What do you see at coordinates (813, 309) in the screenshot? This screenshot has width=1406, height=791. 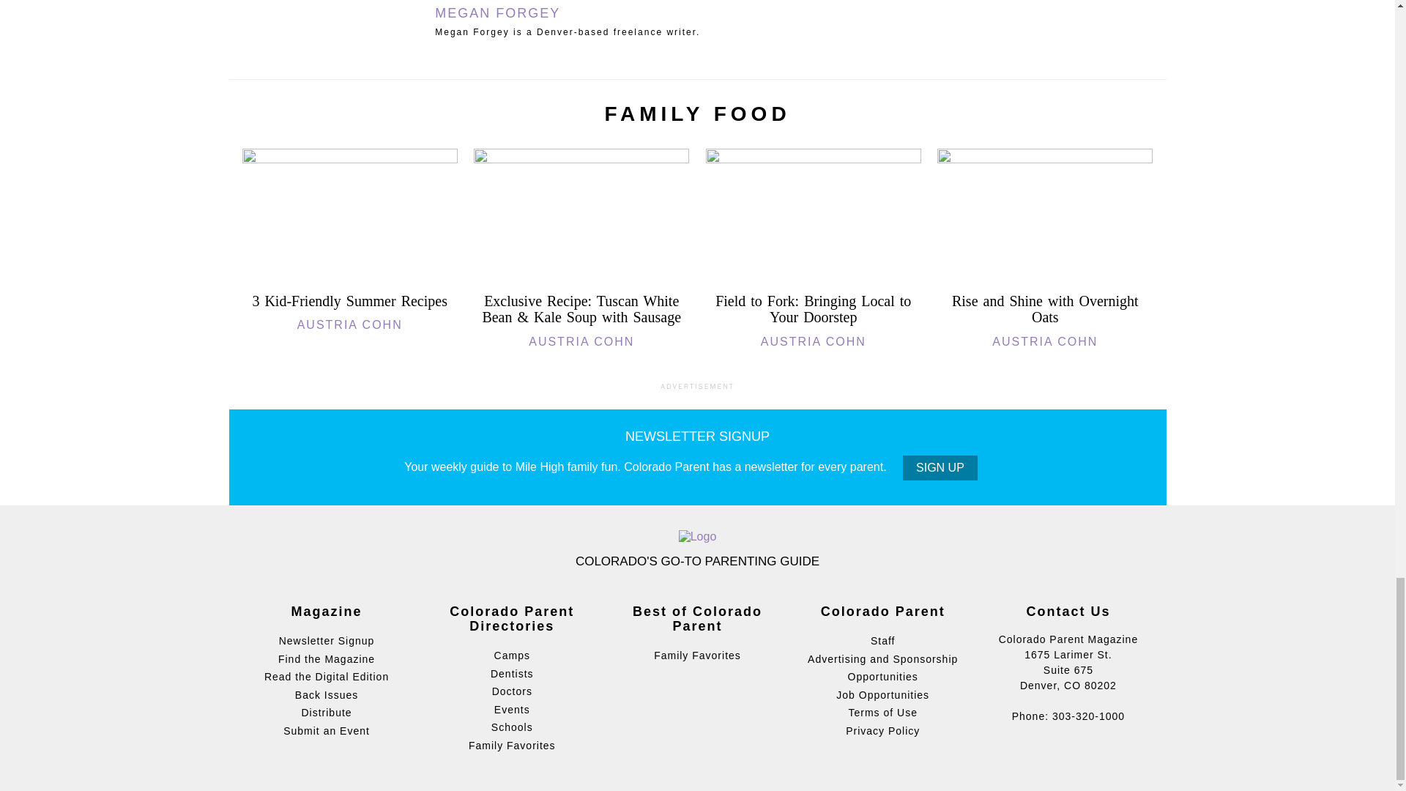 I see `Field to Fork: Bringing Local to Your Doorstep` at bounding box center [813, 309].